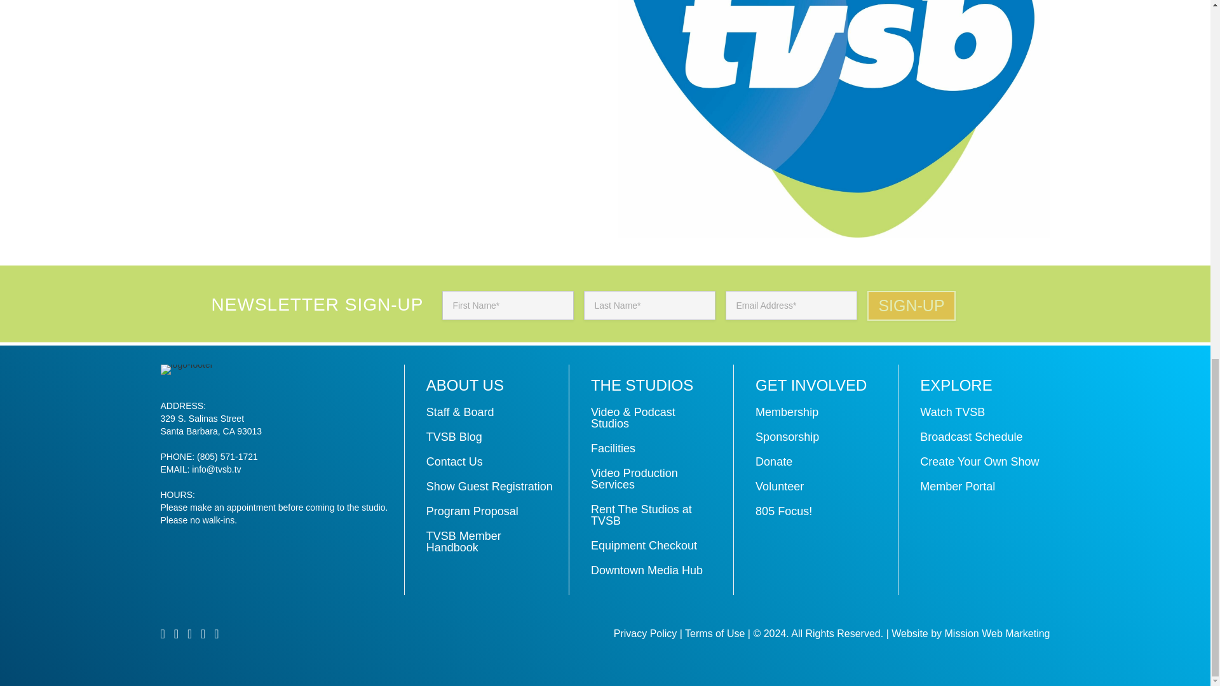  I want to click on Explore, so click(956, 385).